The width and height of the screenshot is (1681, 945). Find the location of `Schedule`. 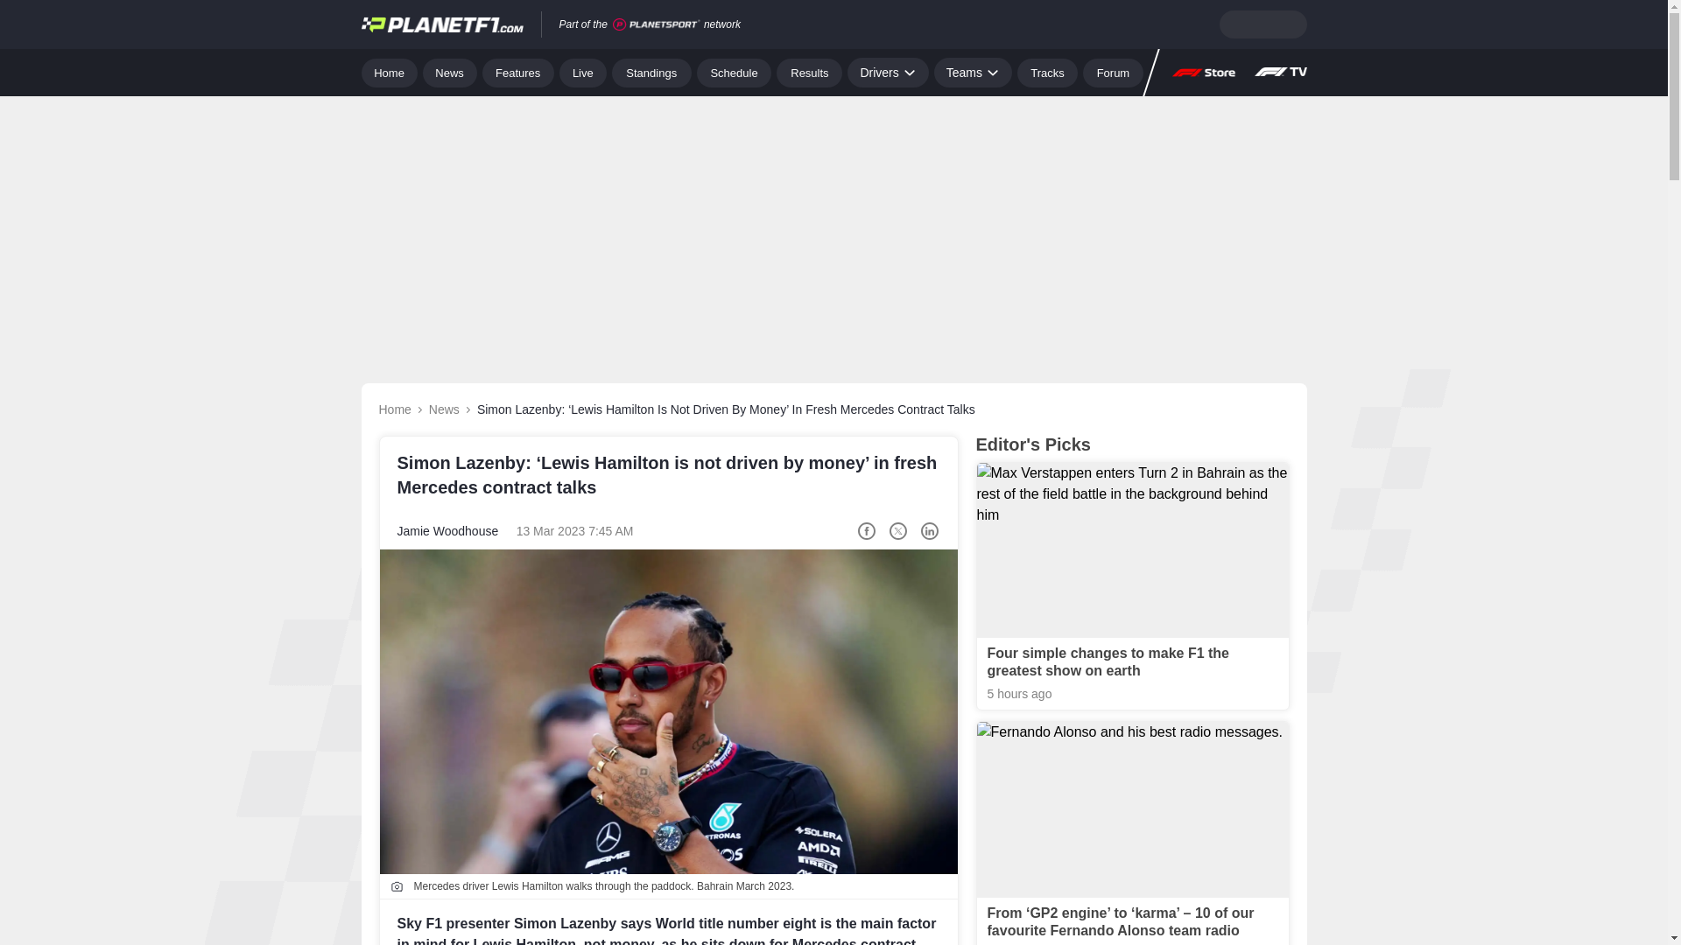

Schedule is located at coordinates (734, 72).